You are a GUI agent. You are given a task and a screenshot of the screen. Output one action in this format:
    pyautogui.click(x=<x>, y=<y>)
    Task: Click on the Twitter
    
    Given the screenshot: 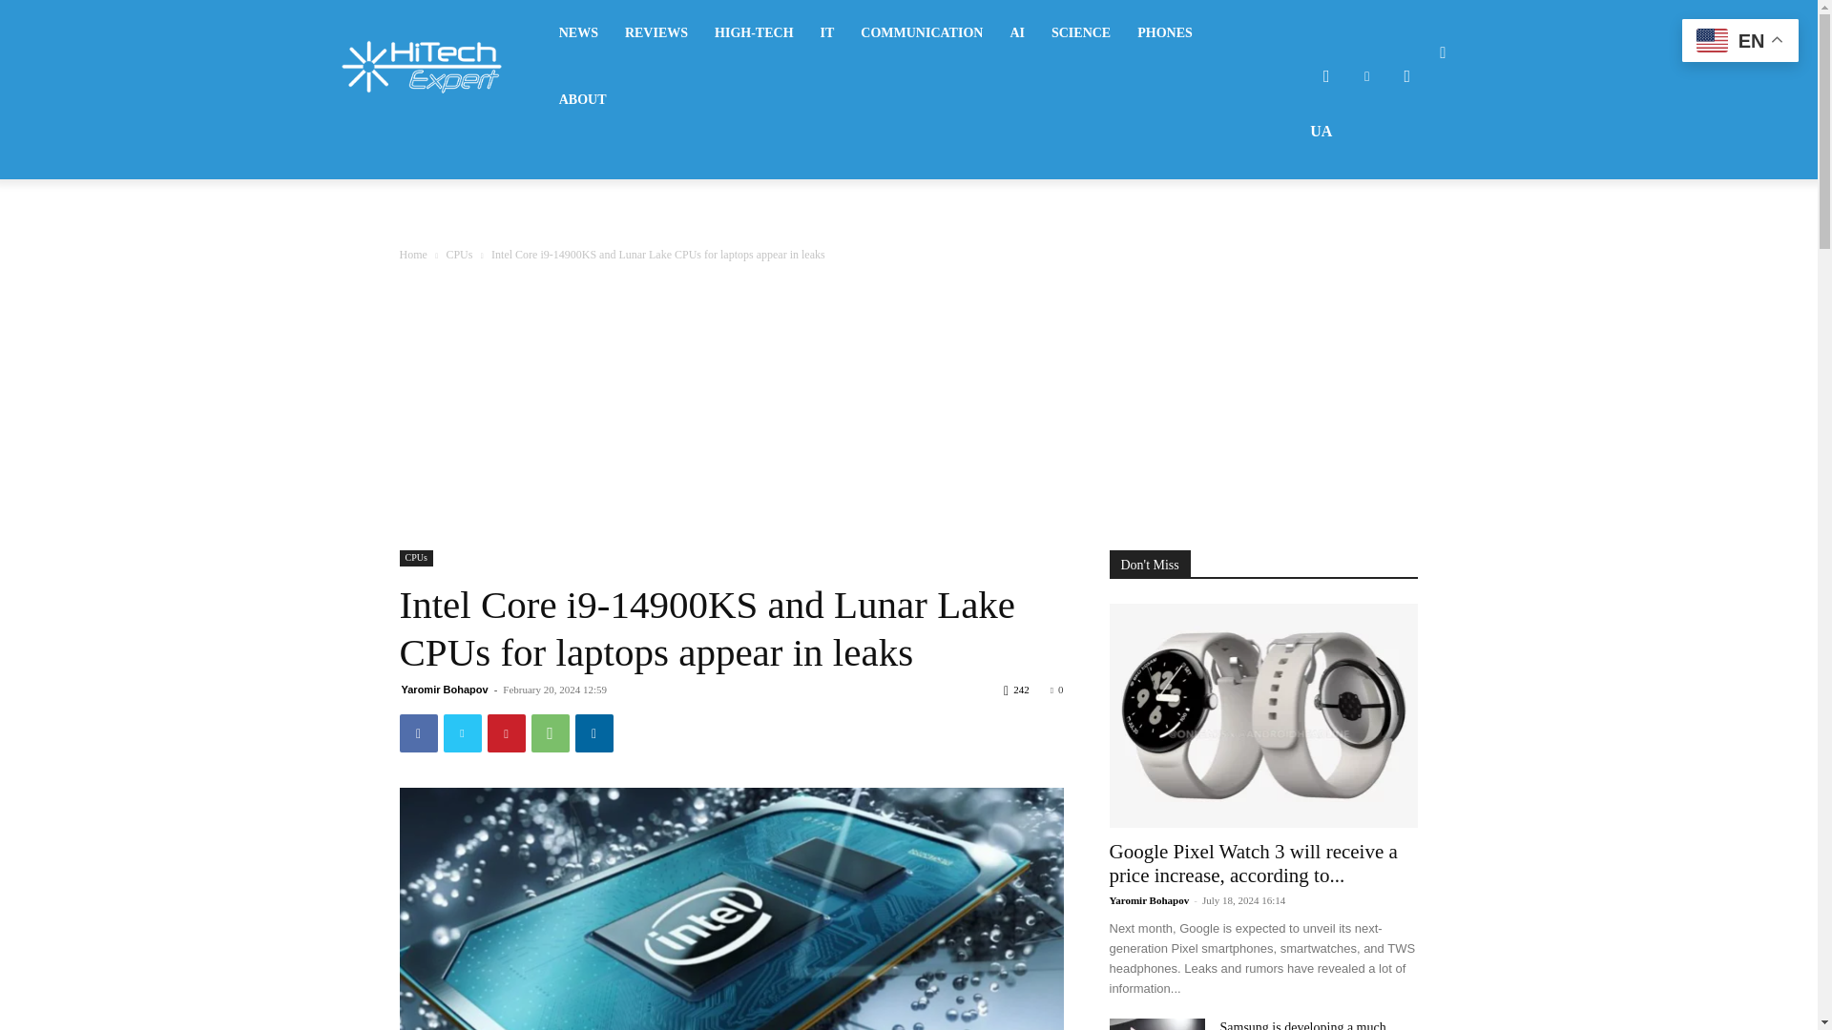 What is the action you would take?
    pyautogui.click(x=1366, y=76)
    